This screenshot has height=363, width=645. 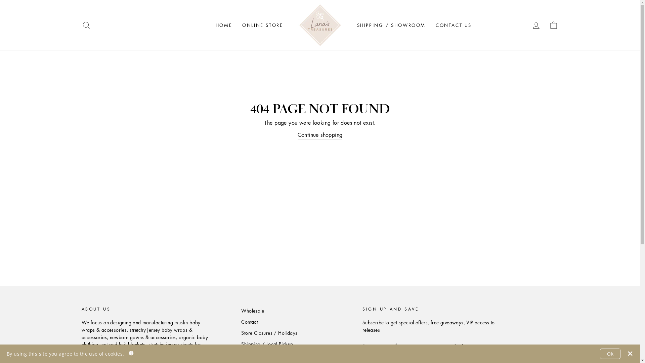 I want to click on CONTACT US, so click(x=454, y=25).